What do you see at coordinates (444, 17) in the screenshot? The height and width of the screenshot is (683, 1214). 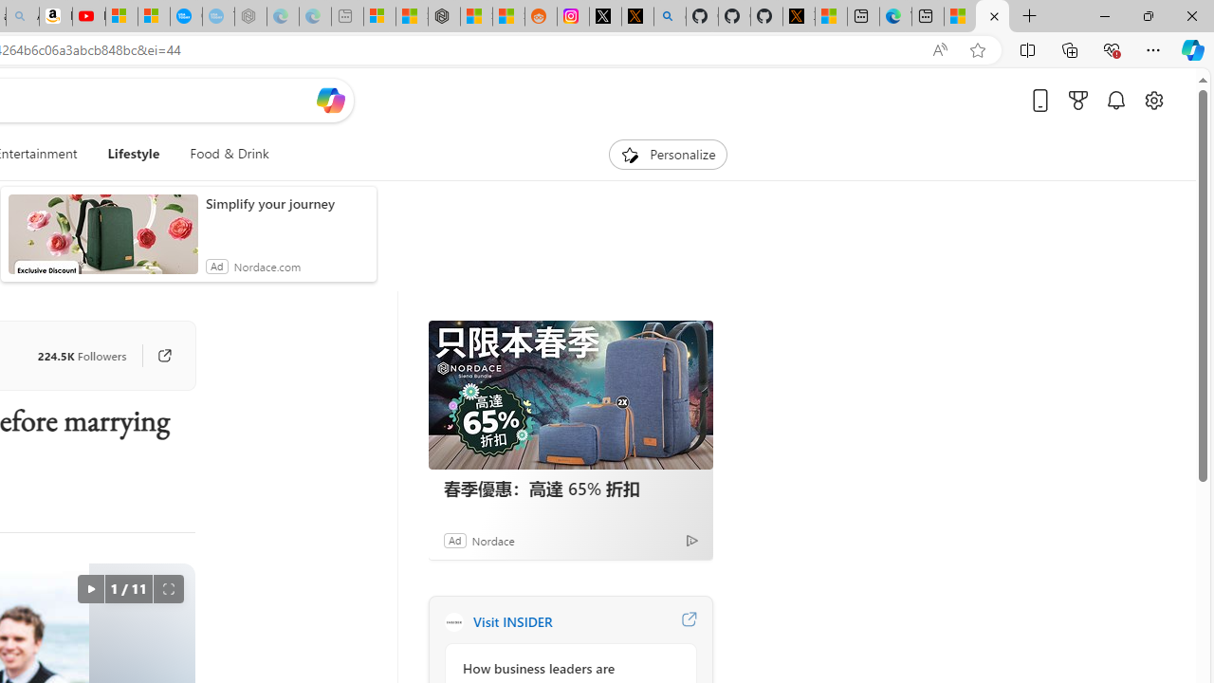 I see `Nordace - Duffels` at bounding box center [444, 17].